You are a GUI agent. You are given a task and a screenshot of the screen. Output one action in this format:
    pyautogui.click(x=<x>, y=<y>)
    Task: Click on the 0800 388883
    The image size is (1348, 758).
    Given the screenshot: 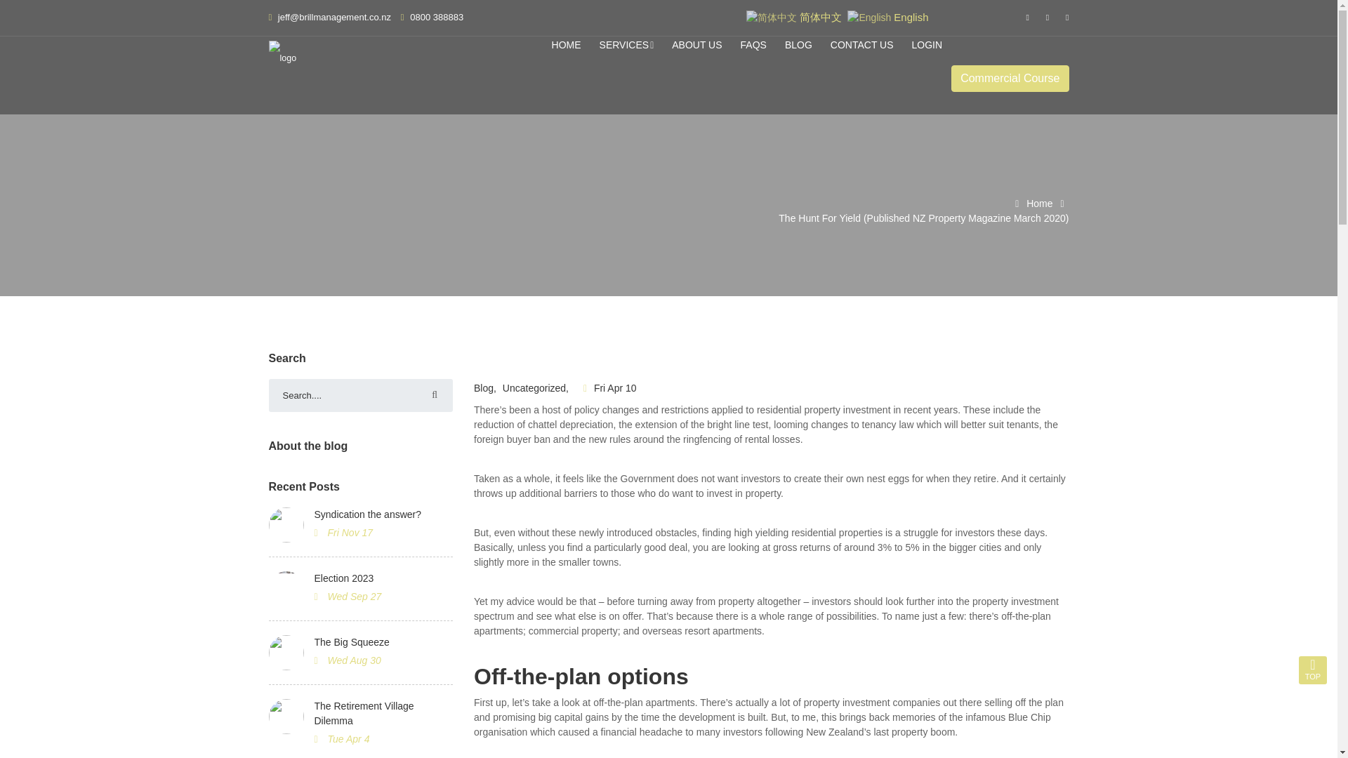 What is the action you would take?
    pyautogui.click(x=437, y=17)
    